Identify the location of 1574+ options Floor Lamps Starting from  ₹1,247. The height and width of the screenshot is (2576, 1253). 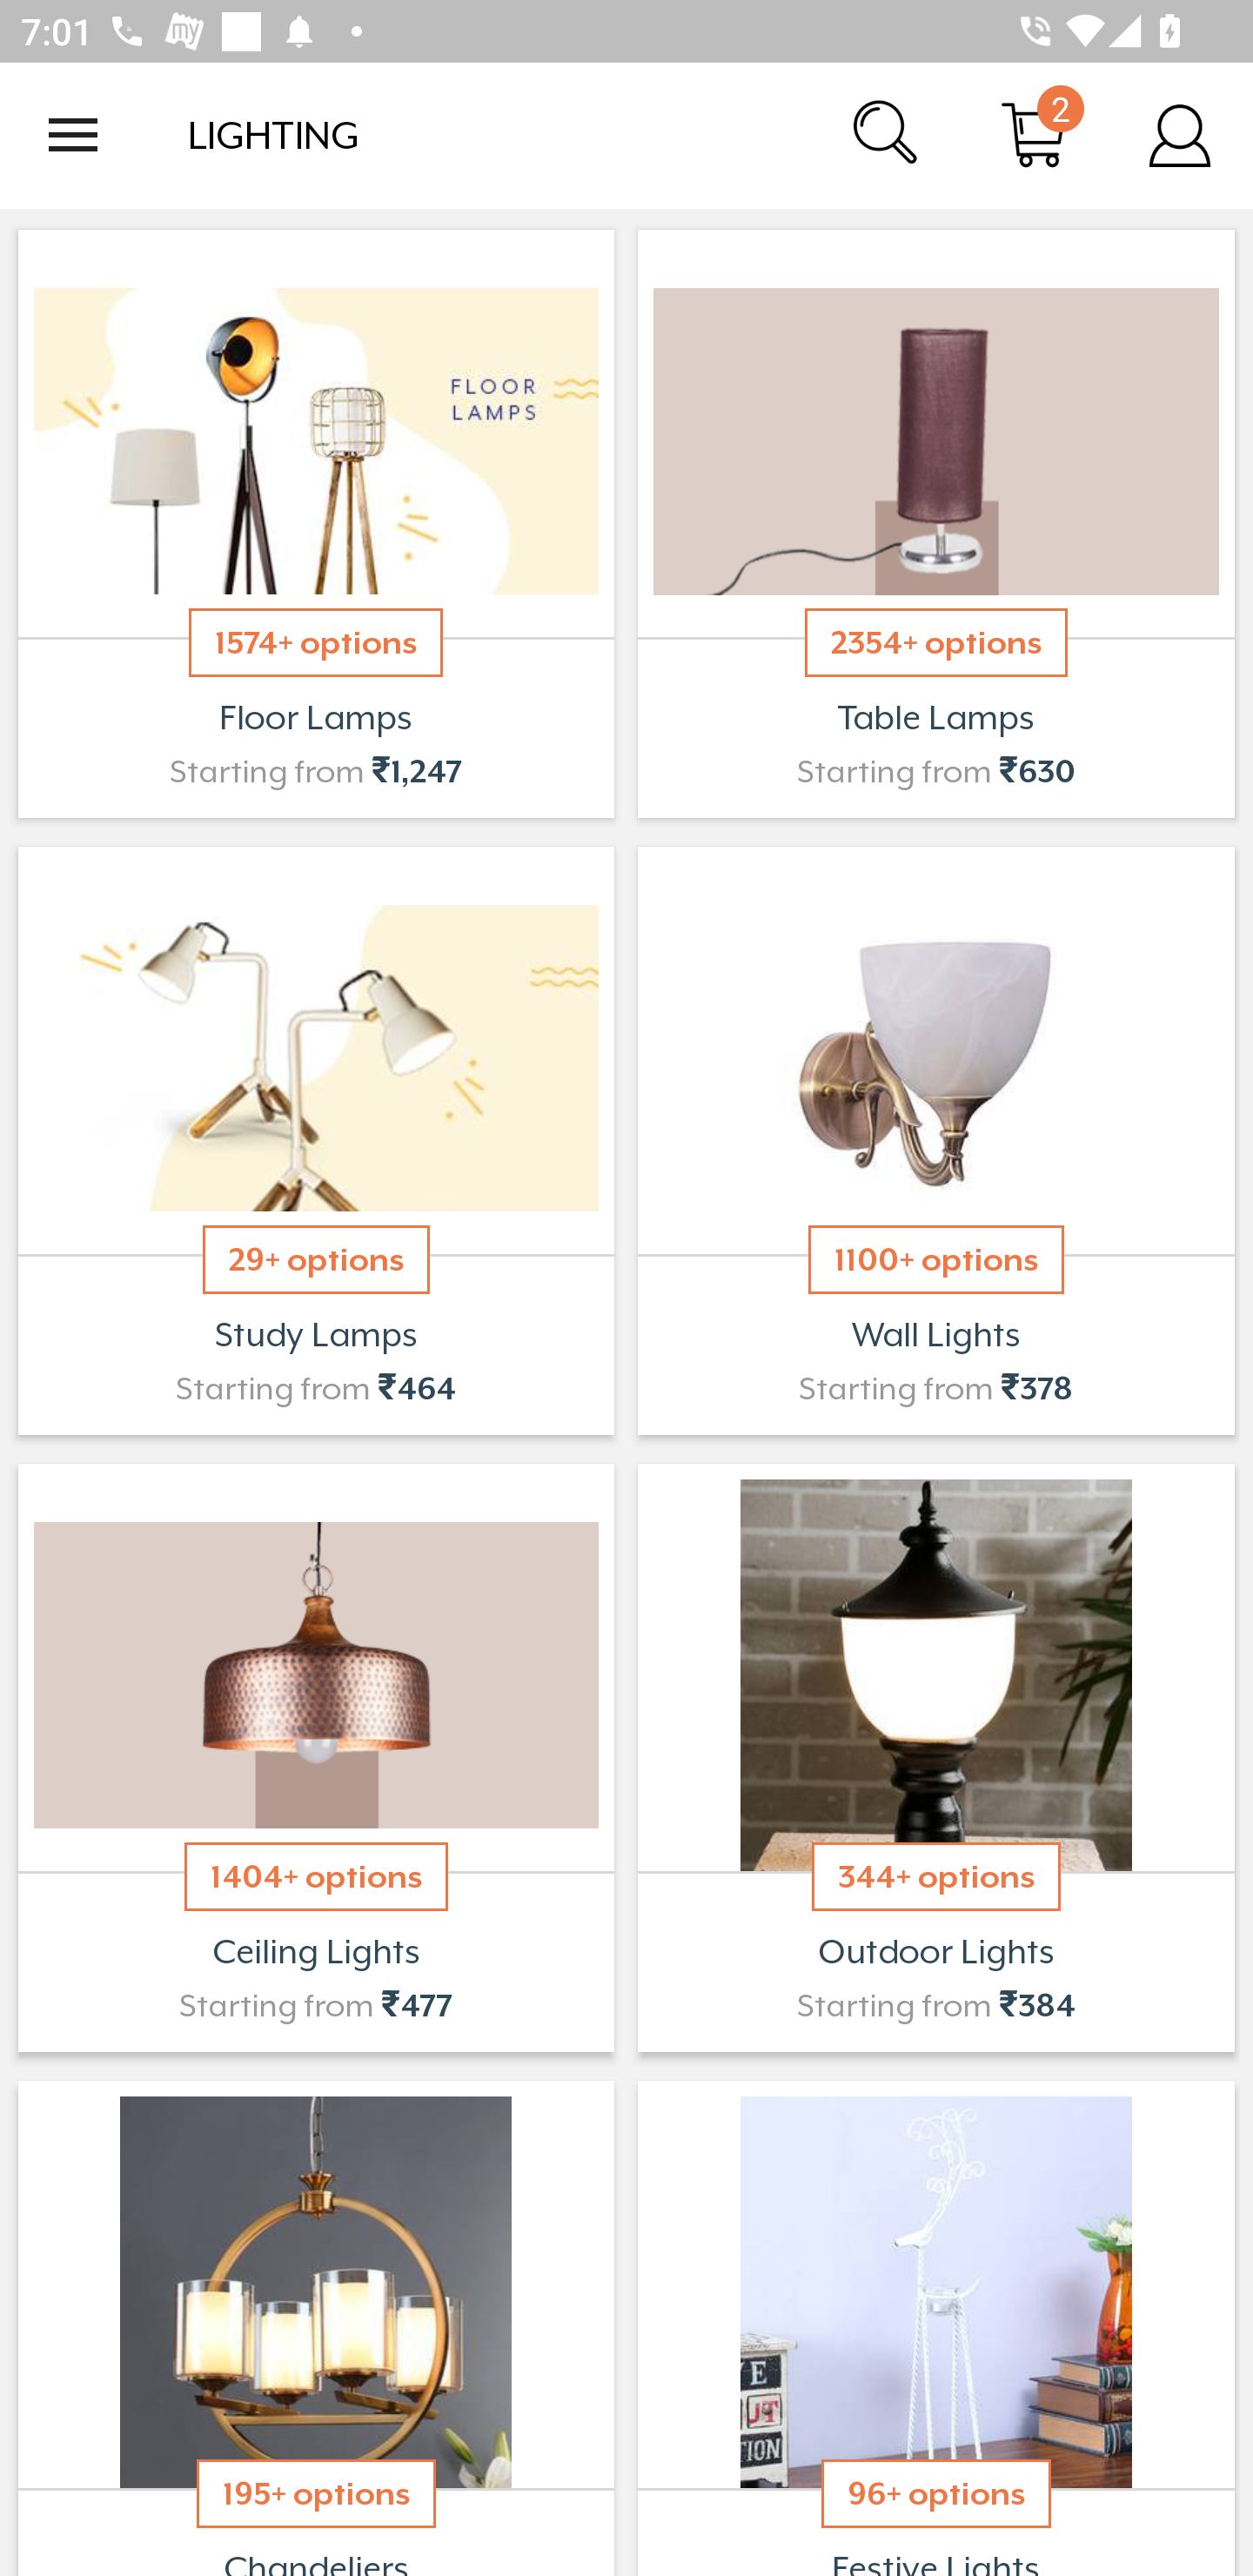
(315, 524).